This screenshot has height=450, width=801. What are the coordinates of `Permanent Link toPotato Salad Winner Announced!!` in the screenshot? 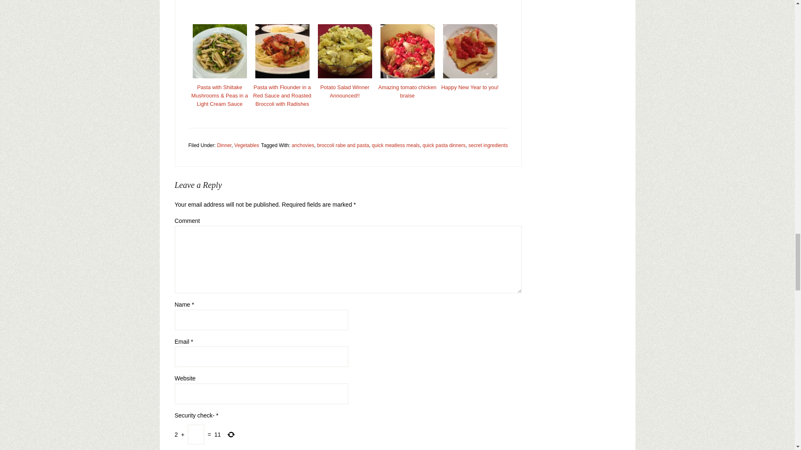 It's located at (345, 91).